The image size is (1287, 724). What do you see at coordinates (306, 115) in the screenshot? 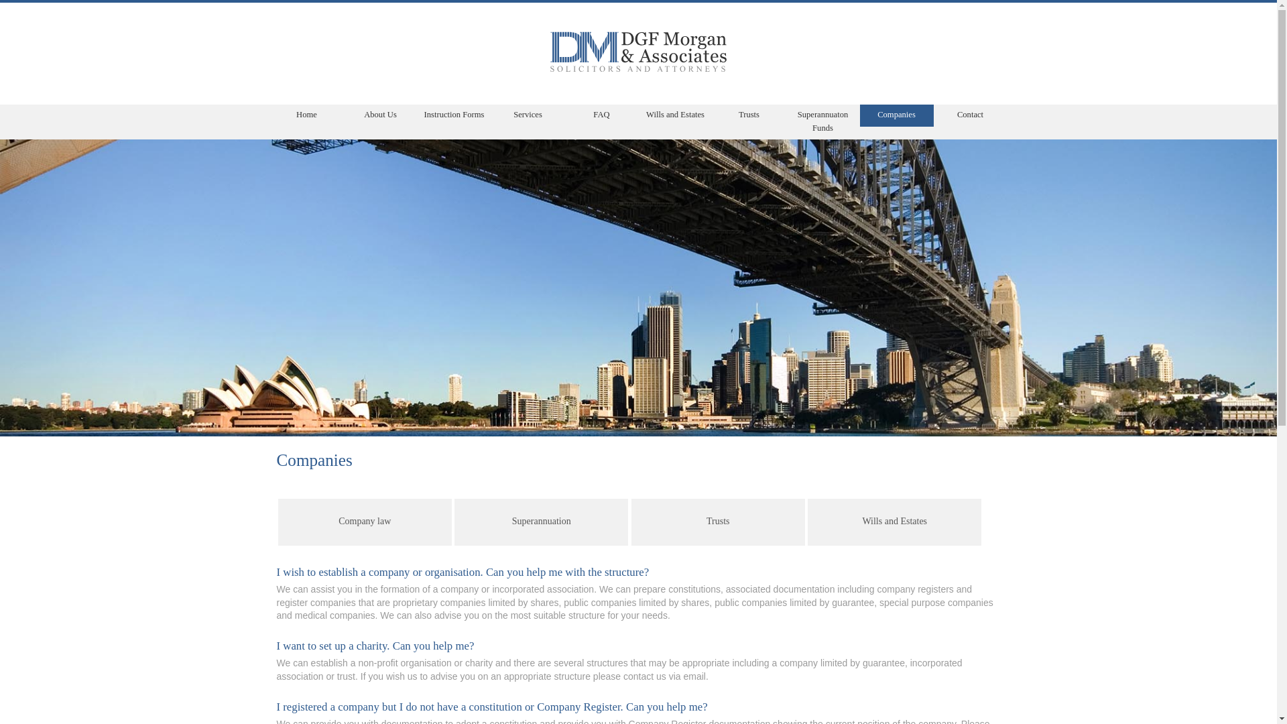
I see `Home` at bounding box center [306, 115].